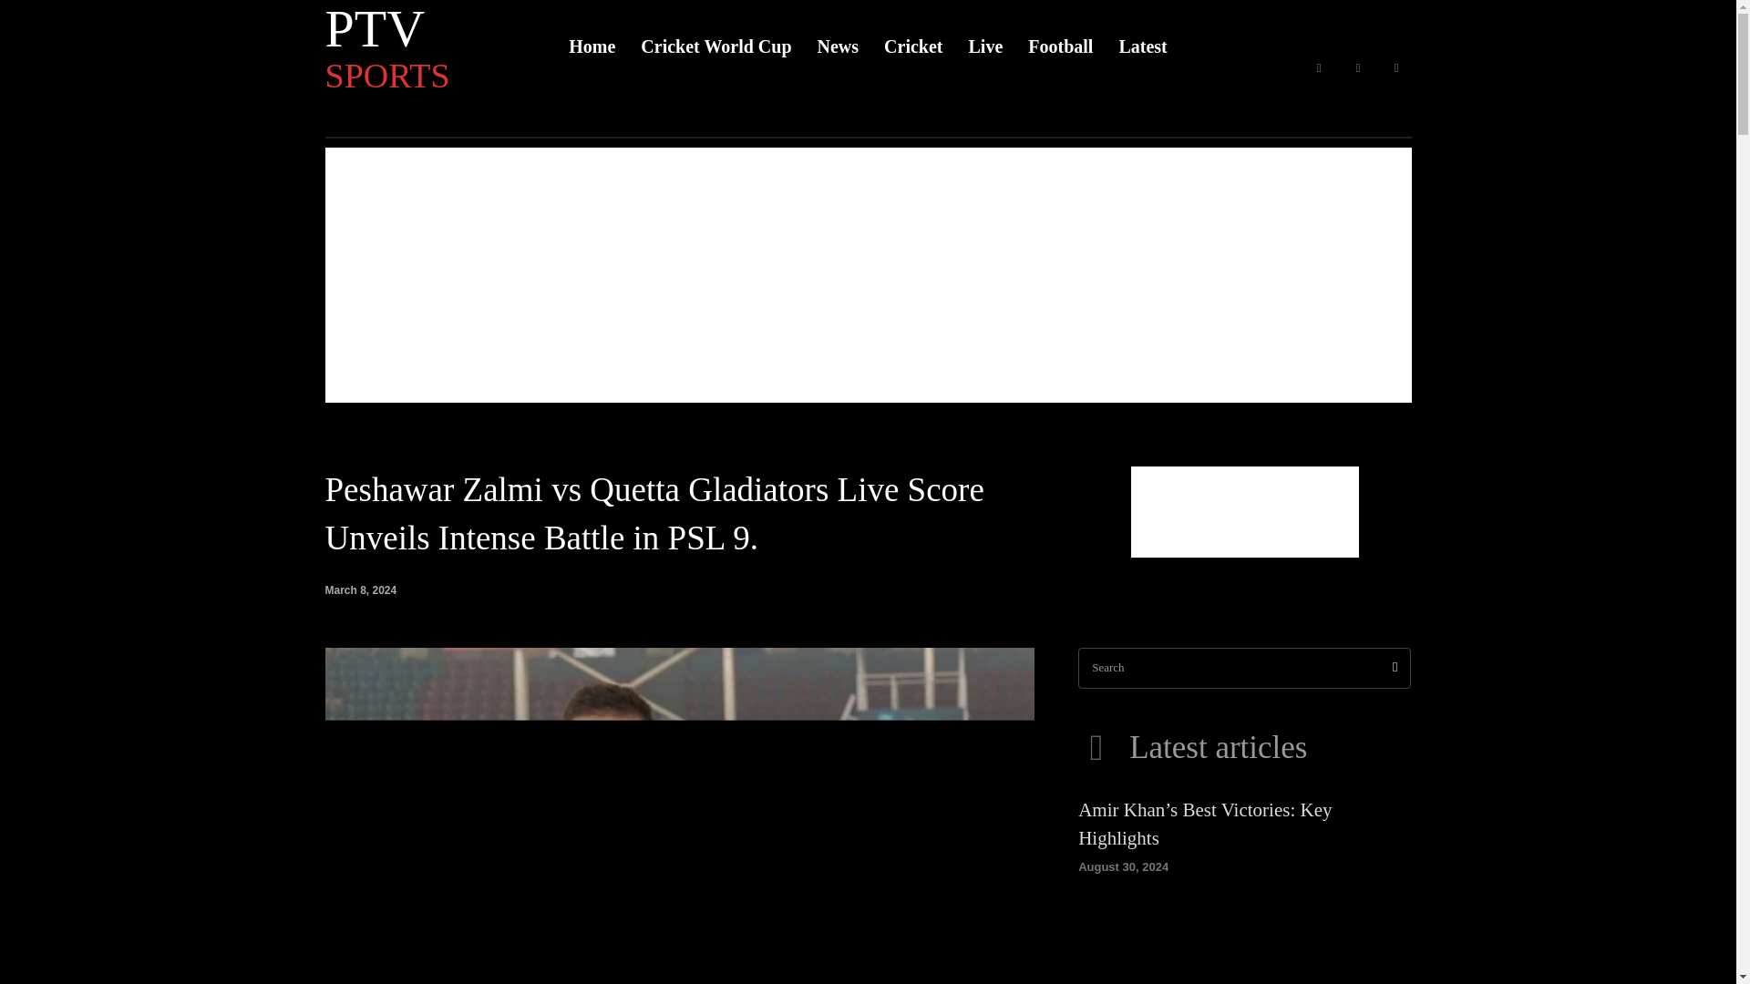 The image size is (1750, 984). What do you see at coordinates (416, 46) in the screenshot?
I see `Facebook` at bounding box center [416, 46].